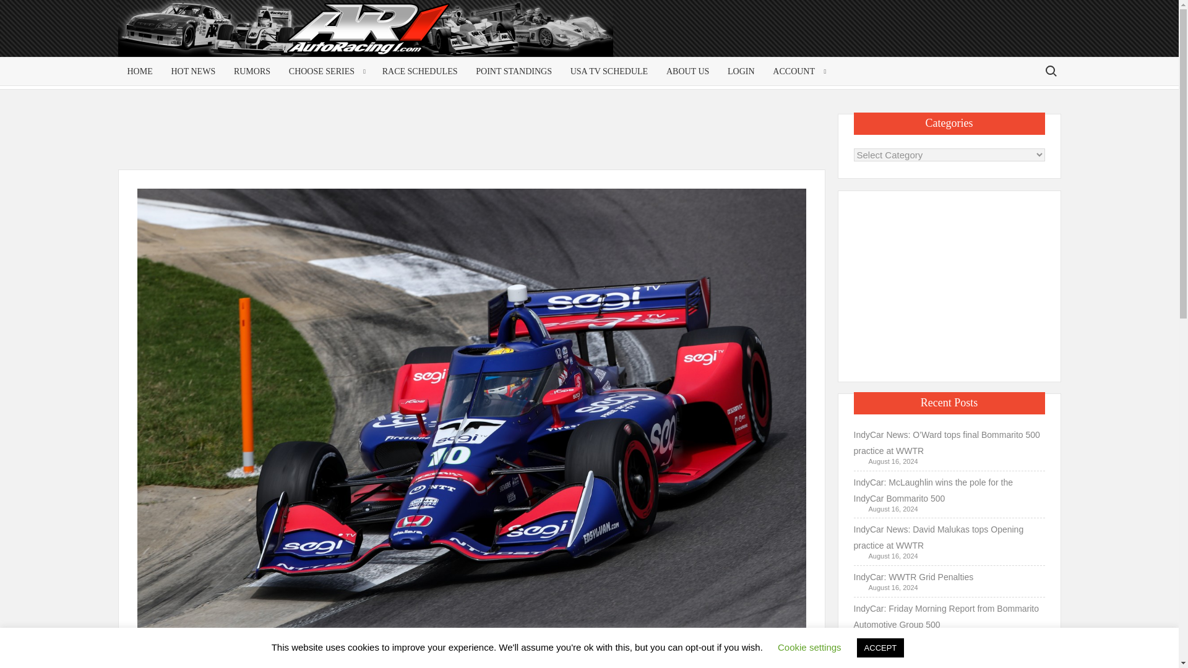 The image size is (1188, 668). Describe the element at coordinates (325, 71) in the screenshot. I see `CHOOSE SERIES` at that location.